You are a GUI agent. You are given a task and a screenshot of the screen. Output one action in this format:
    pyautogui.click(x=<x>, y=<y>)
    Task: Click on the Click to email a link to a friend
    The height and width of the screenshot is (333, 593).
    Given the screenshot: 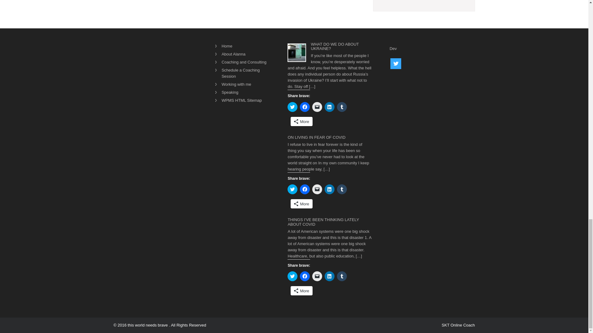 What is the action you would take?
    pyautogui.click(x=317, y=107)
    